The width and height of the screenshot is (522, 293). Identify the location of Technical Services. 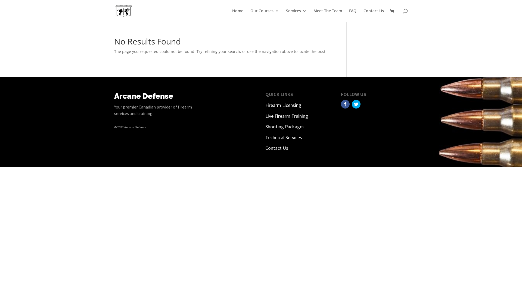
(284, 137).